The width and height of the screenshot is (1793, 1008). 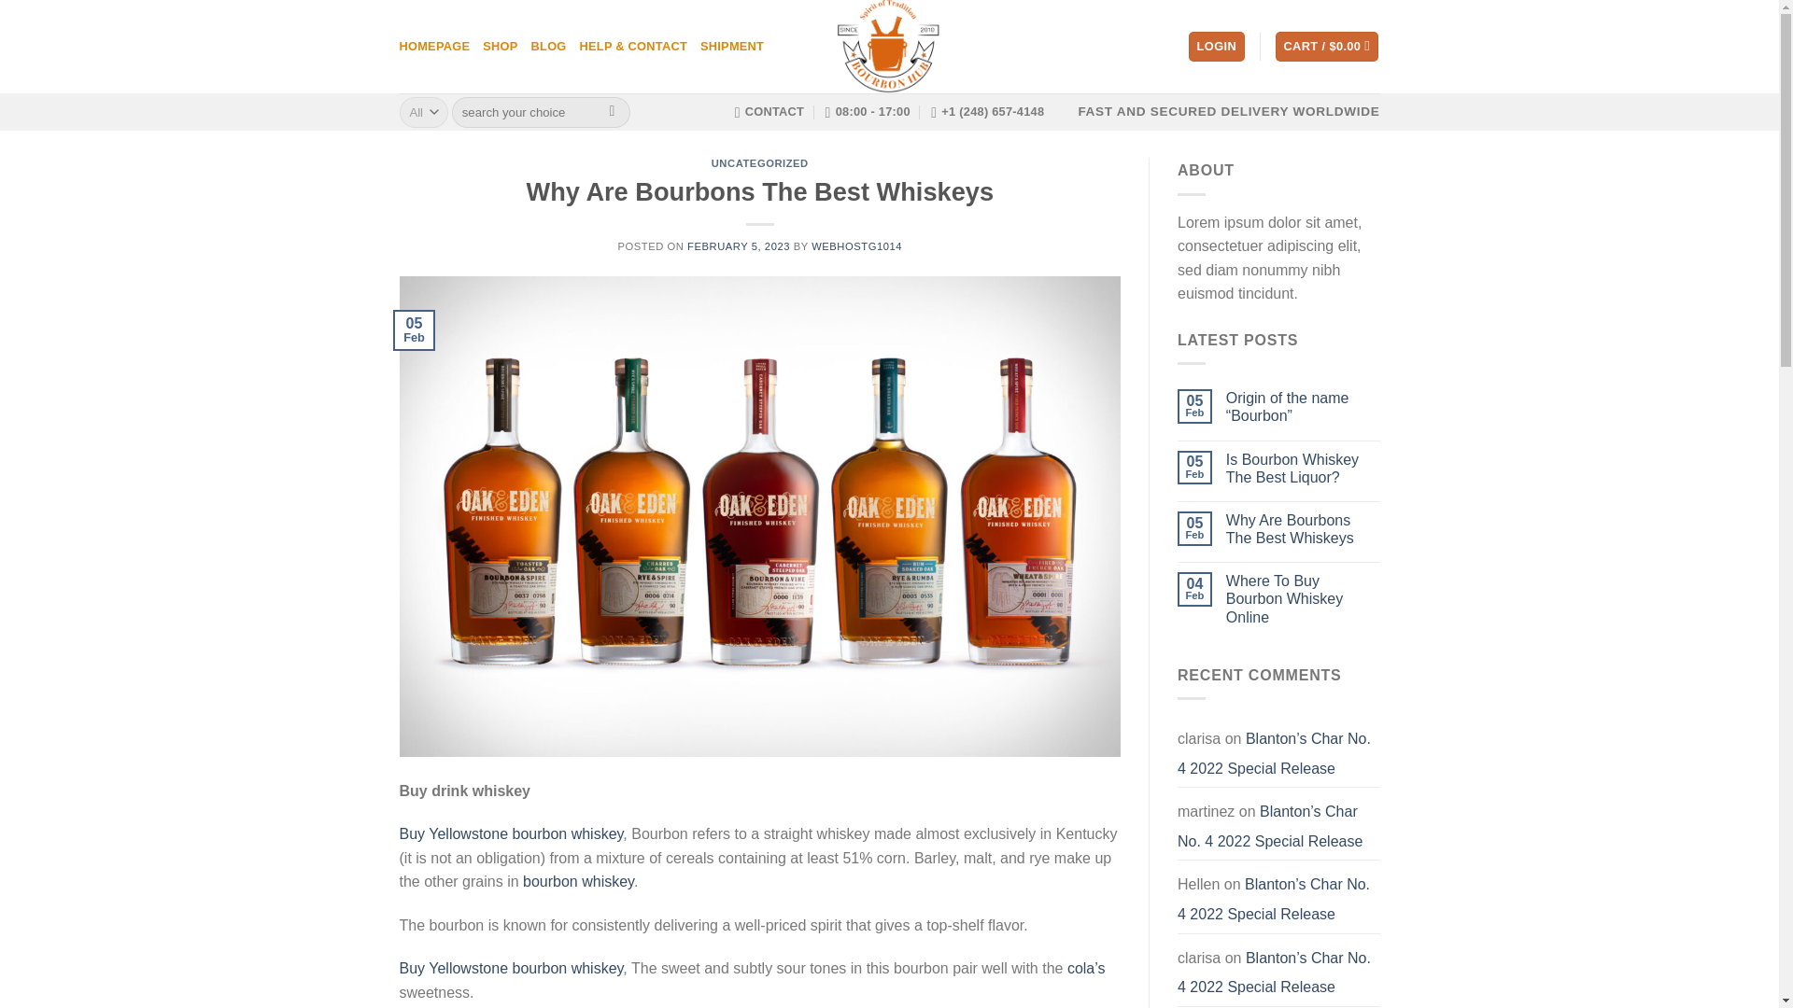 I want to click on HOMEPAGE, so click(x=435, y=47).